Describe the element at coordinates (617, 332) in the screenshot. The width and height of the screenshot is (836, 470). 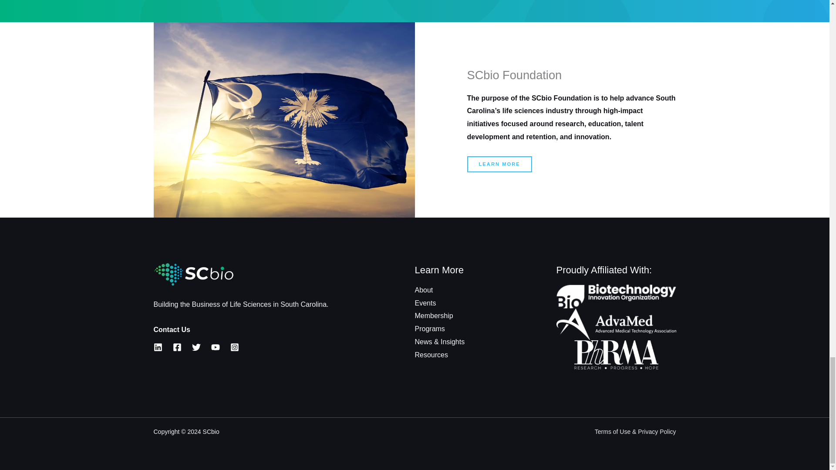
I see `AdvaMed` at that location.